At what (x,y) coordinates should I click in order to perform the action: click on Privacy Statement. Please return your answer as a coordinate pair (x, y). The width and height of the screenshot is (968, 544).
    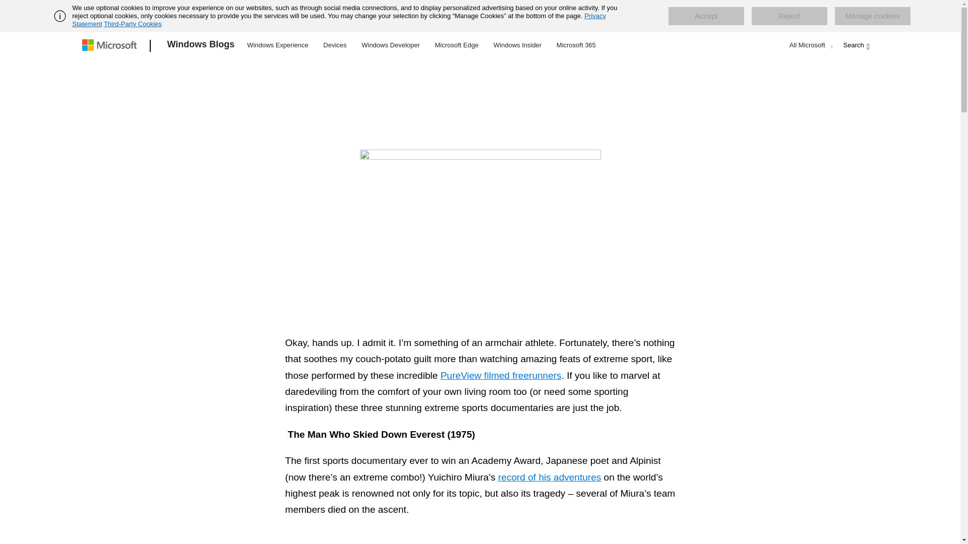
    Looking at the image, I should click on (339, 20).